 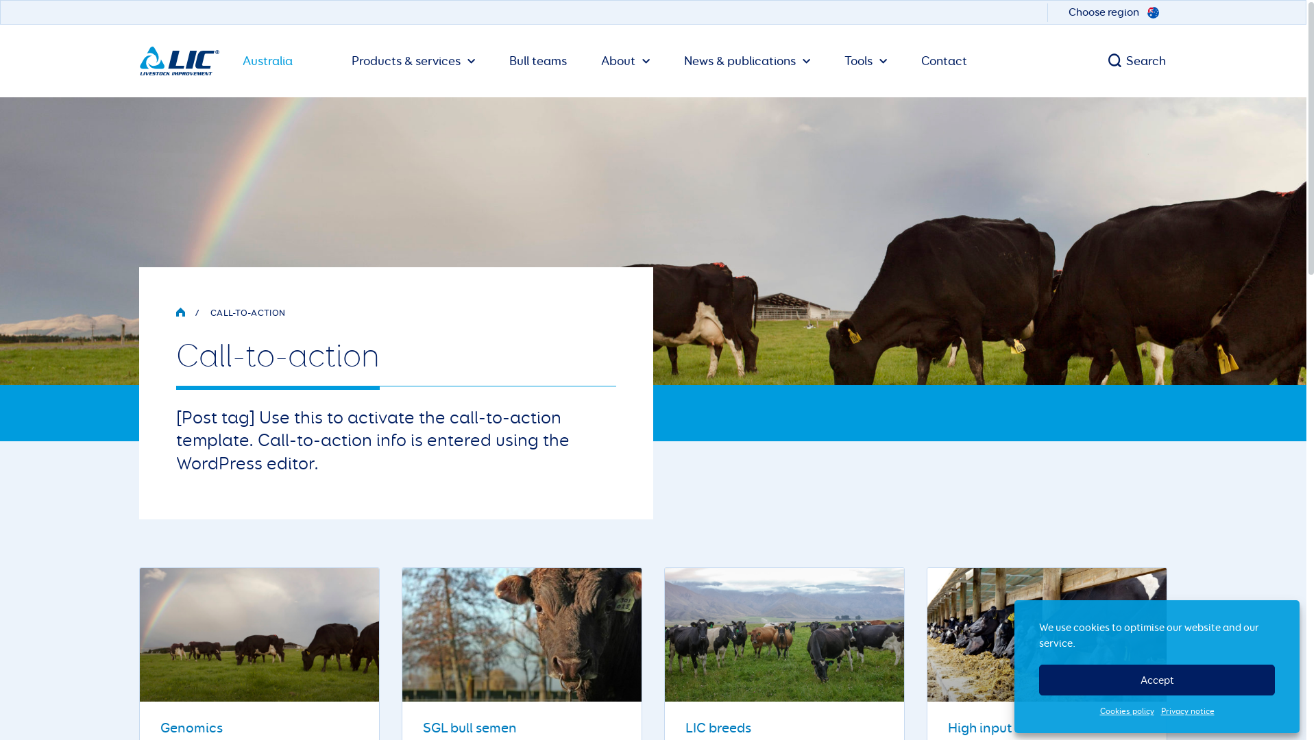 I want to click on Tools, so click(x=866, y=61).